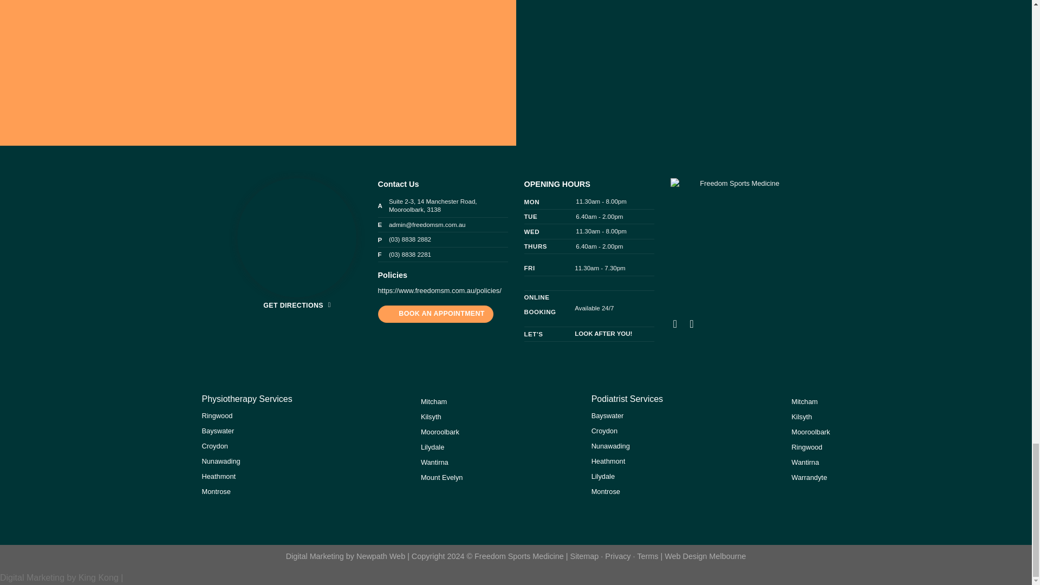  Describe the element at coordinates (434, 461) in the screenshot. I see `Wantirna` at that location.